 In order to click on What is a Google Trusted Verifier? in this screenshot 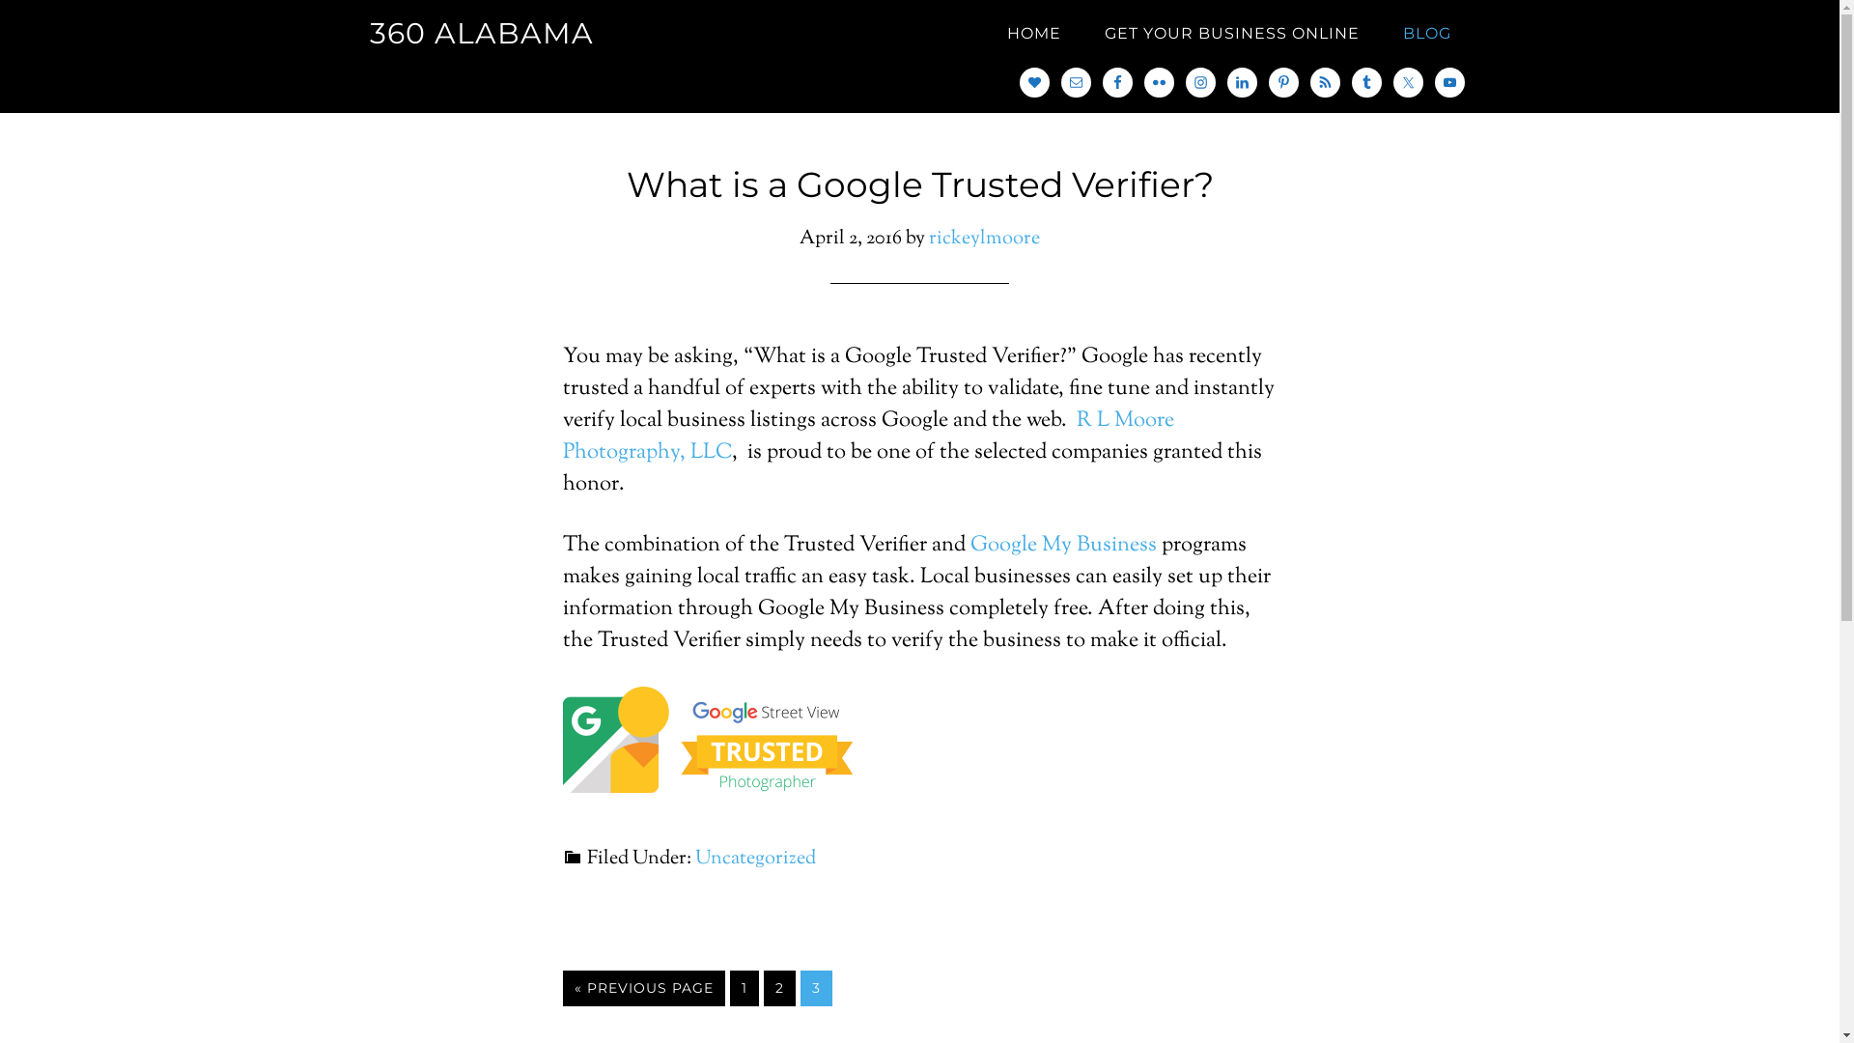, I will do `click(919, 184)`.